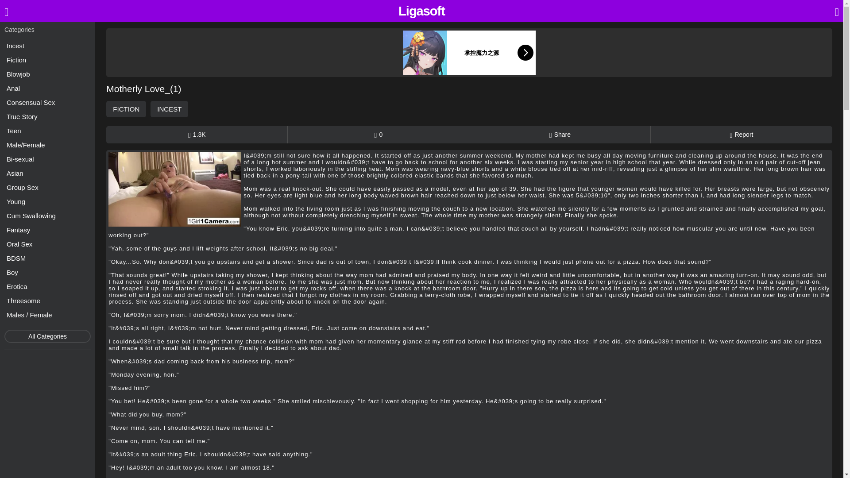  I want to click on Fantasy, so click(47, 230).